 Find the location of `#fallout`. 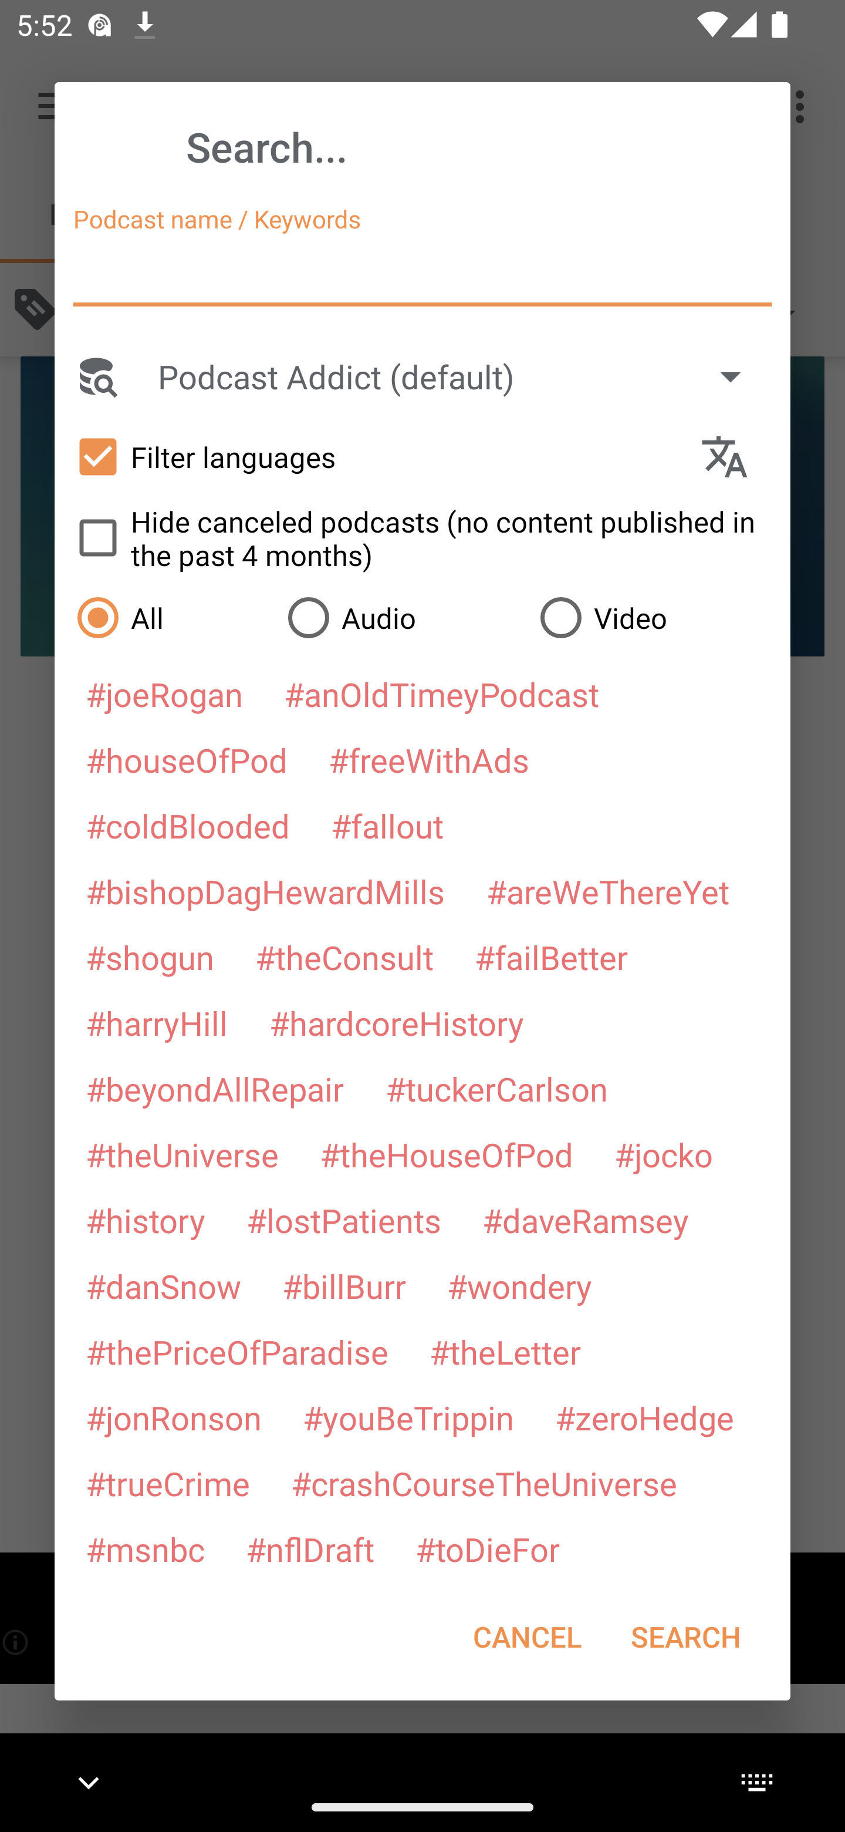

#fallout is located at coordinates (387, 825).